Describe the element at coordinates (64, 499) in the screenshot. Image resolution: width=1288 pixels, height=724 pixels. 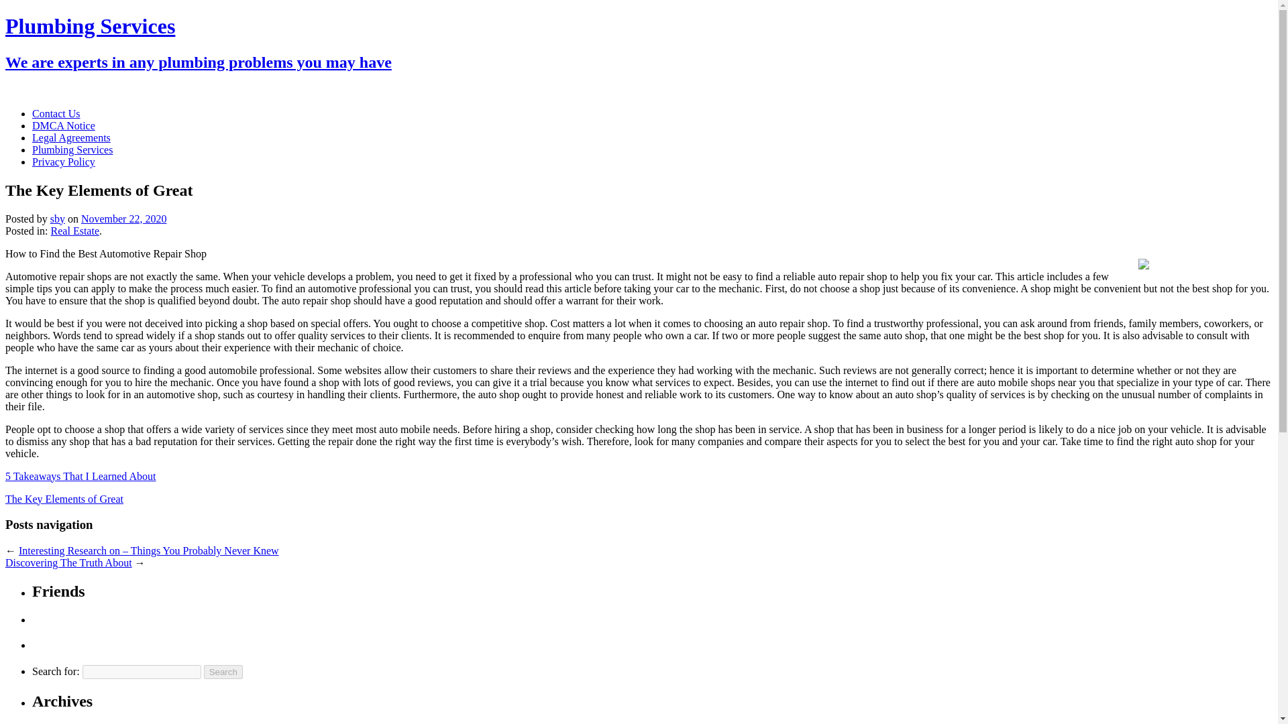
I see `The Key Elements of Great` at that location.